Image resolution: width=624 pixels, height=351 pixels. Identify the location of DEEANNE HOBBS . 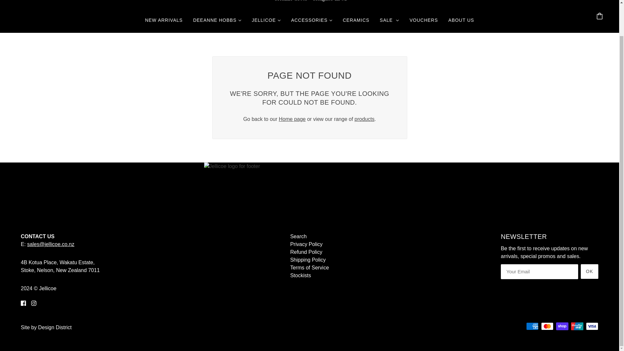
(217, 23).